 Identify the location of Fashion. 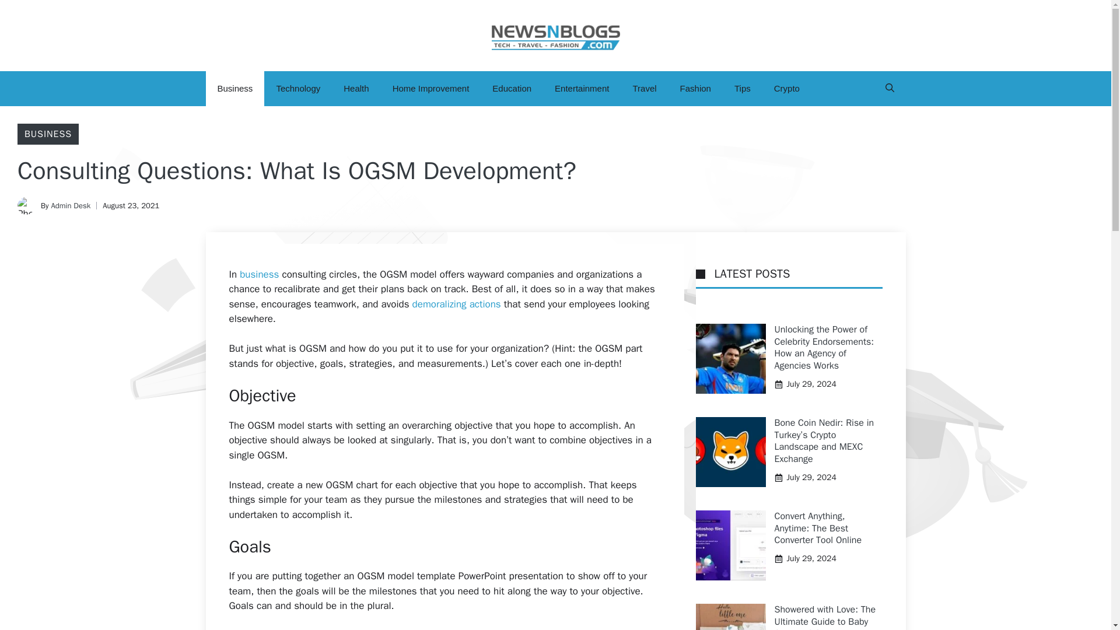
(695, 89).